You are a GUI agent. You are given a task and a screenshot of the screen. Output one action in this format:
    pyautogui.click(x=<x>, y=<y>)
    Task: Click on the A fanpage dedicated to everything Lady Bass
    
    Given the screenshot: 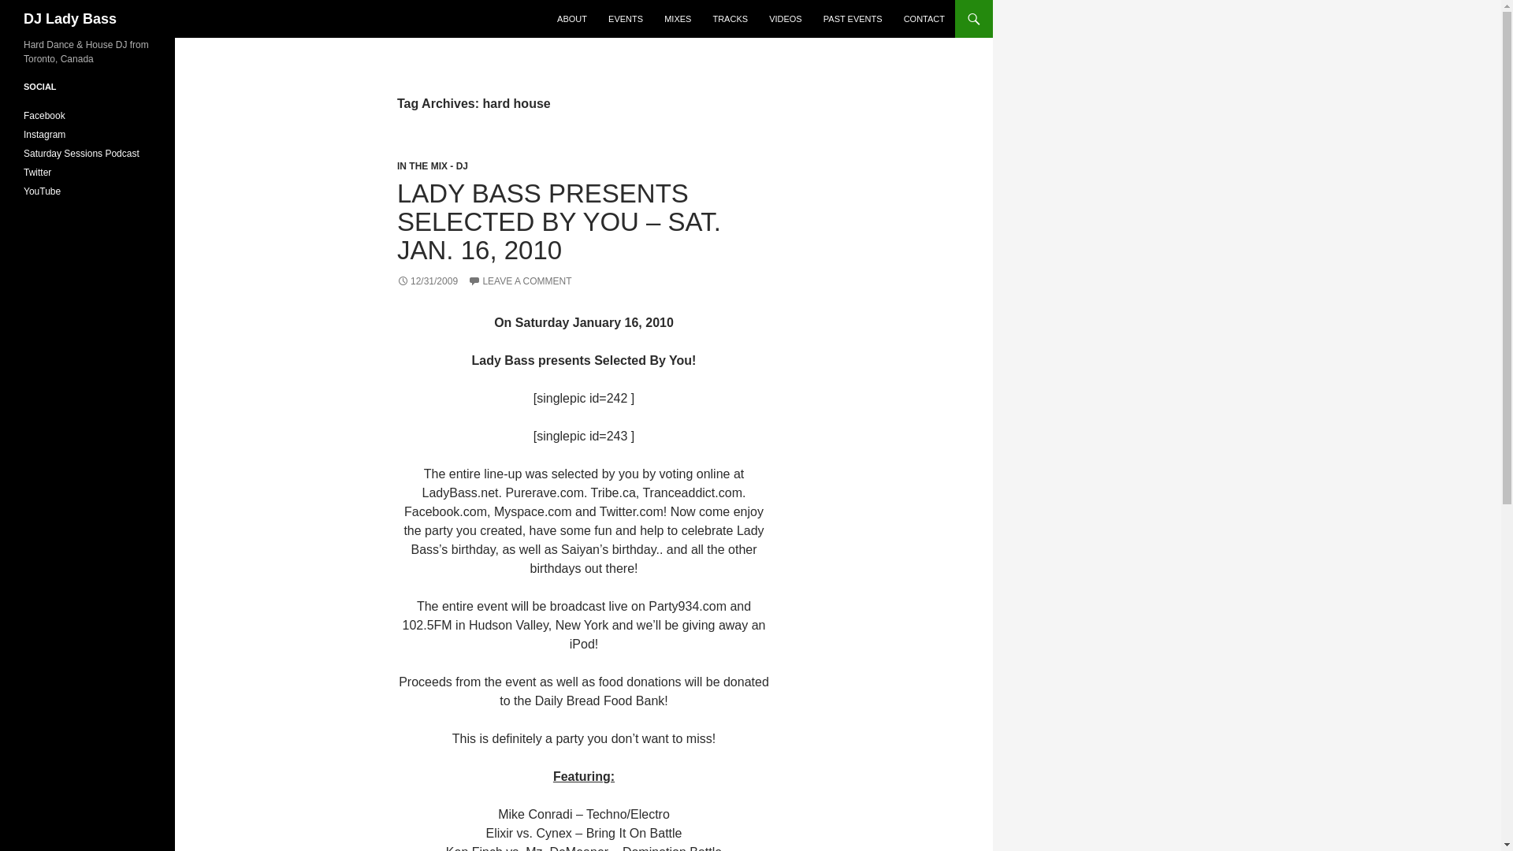 What is the action you would take?
    pyautogui.click(x=44, y=116)
    